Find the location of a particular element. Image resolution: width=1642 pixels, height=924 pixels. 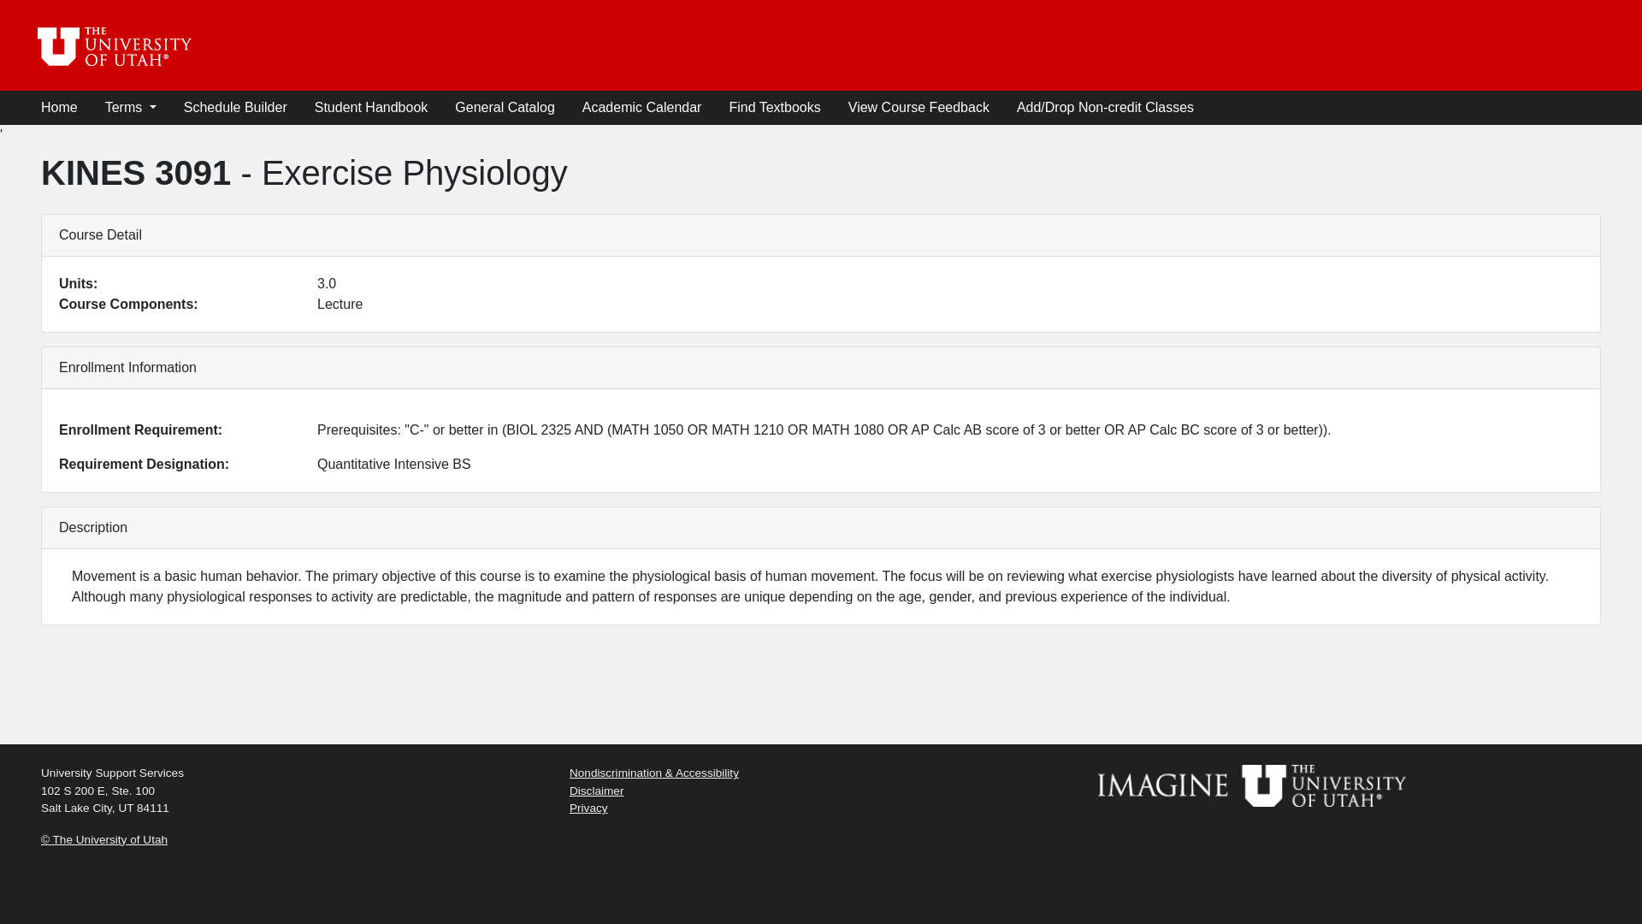

Find Textbooks is located at coordinates (774, 107).